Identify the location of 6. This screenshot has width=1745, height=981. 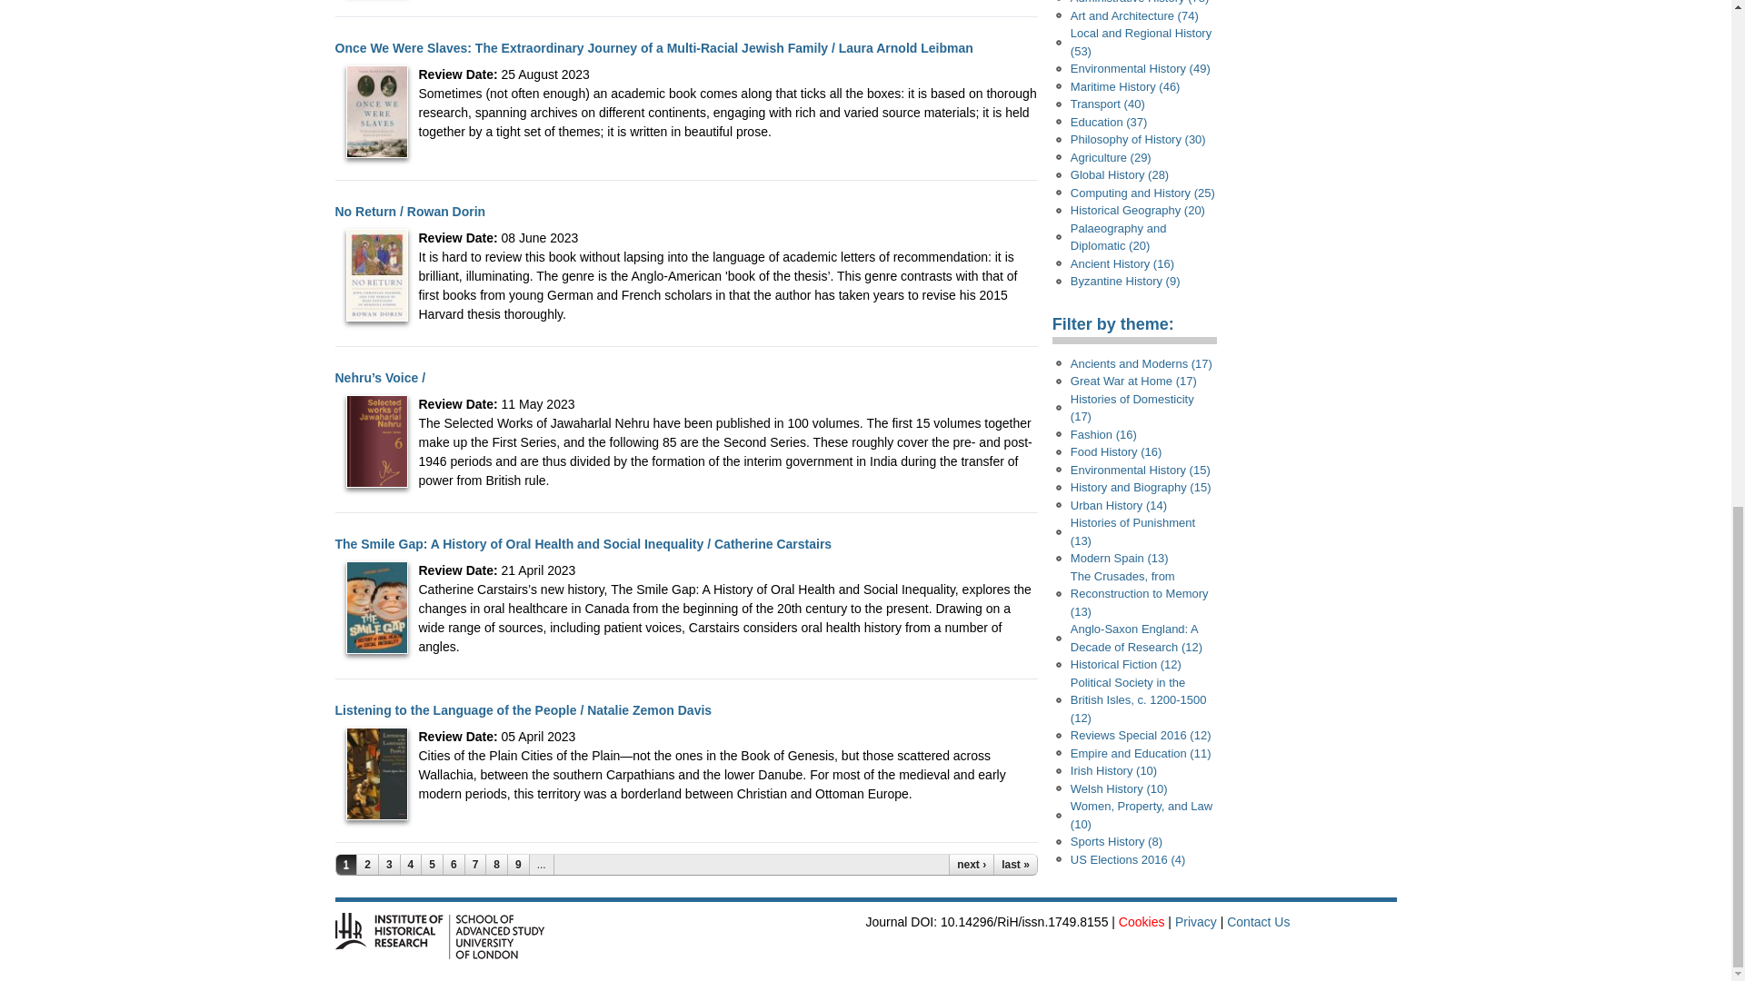
(454, 865).